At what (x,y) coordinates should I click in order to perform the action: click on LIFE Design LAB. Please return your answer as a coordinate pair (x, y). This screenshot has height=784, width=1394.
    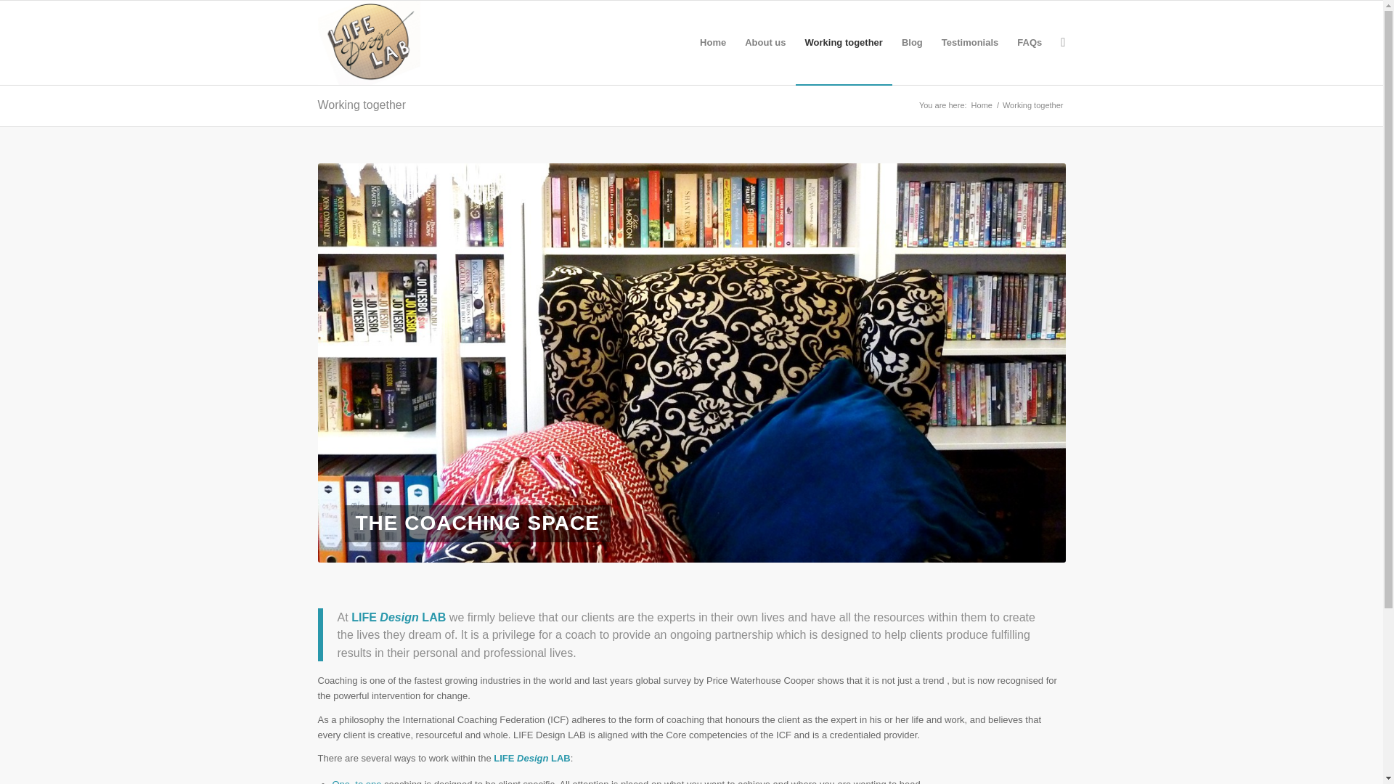
    Looking at the image, I should click on (982, 106).